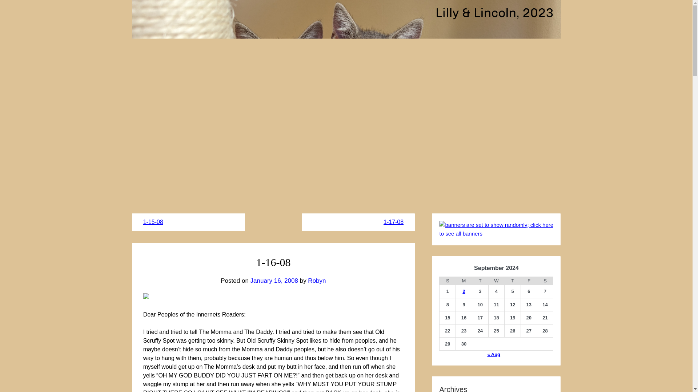  Describe the element at coordinates (464, 281) in the screenshot. I see `Monday` at that location.